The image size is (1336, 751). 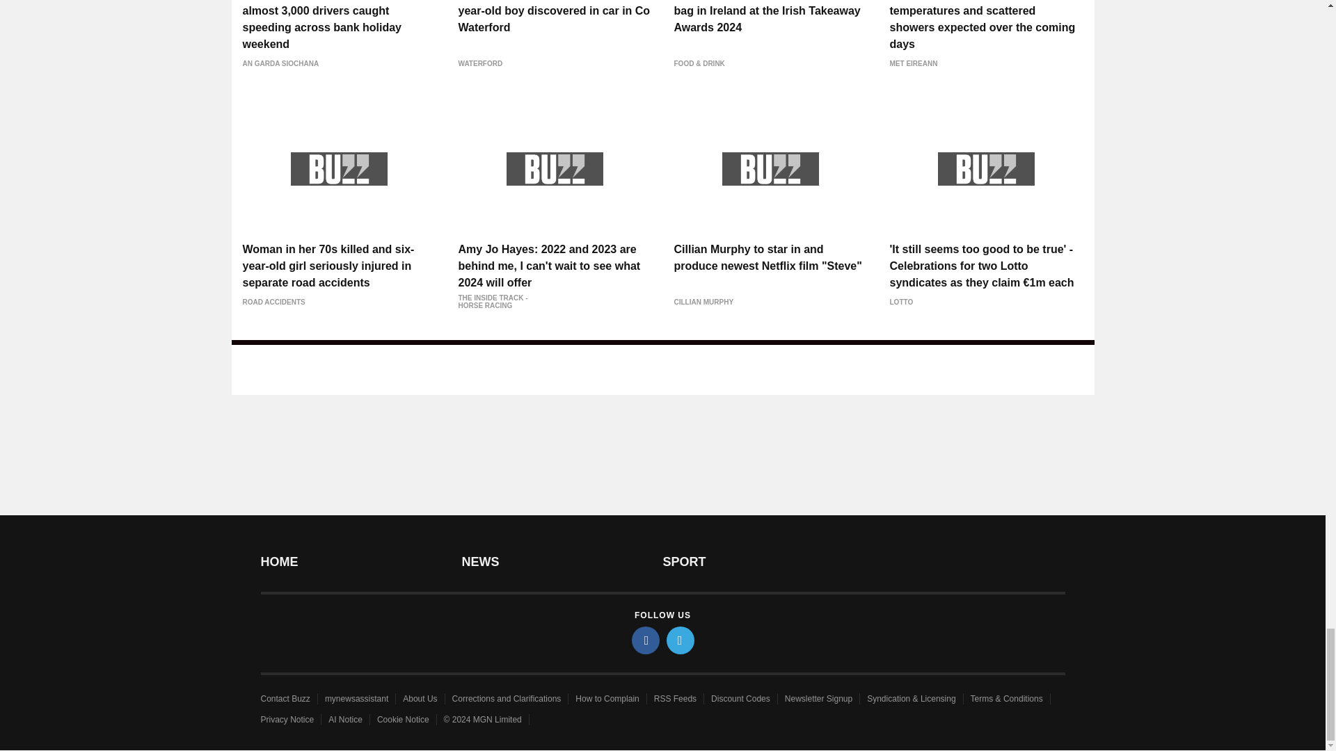 I want to click on facebook, so click(x=646, y=640).